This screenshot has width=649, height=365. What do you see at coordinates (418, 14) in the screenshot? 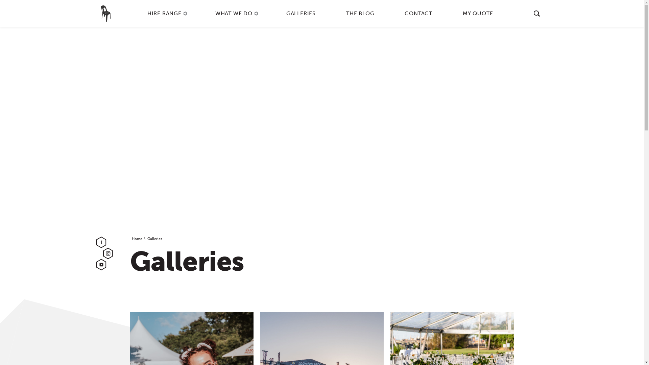
I see `CONTACT` at bounding box center [418, 14].